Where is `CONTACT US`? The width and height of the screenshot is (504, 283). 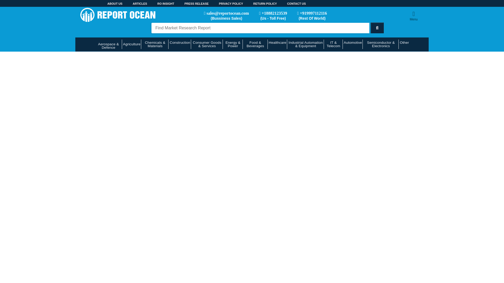
CONTACT US is located at coordinates (291, 4).